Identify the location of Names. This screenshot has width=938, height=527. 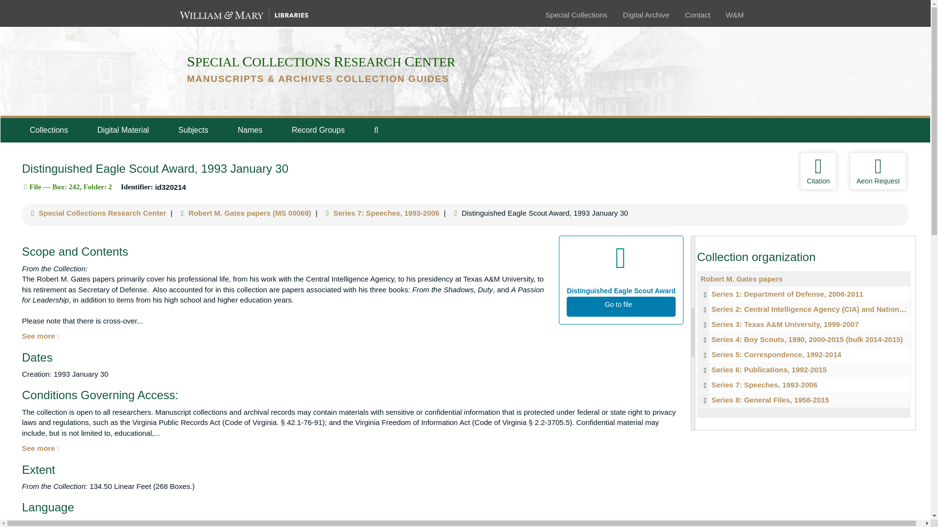
(250, 130).